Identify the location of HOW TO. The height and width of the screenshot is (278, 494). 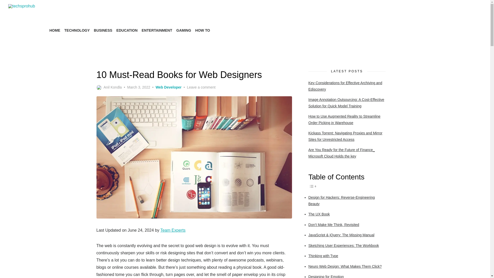
(202, 30).